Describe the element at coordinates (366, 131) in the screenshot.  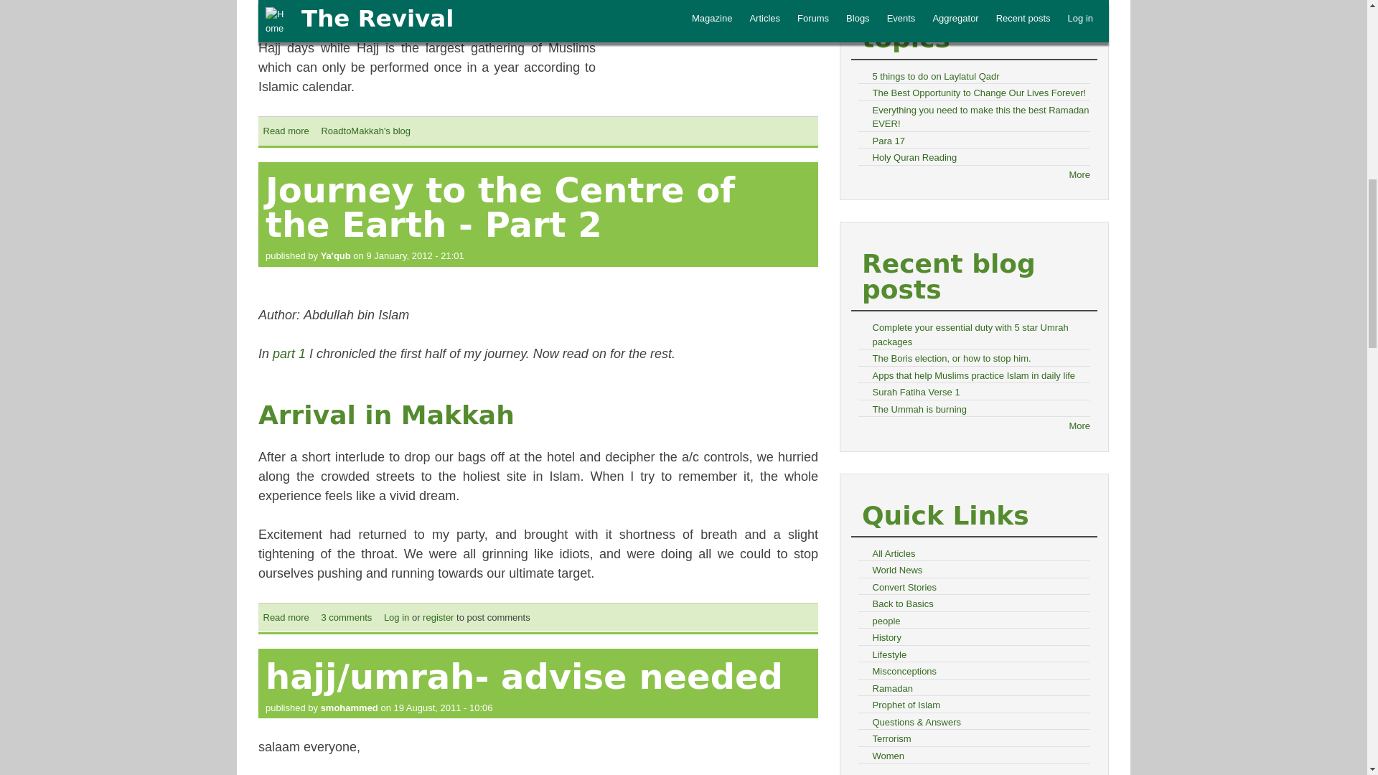
I see `Ya'qub` at that location.